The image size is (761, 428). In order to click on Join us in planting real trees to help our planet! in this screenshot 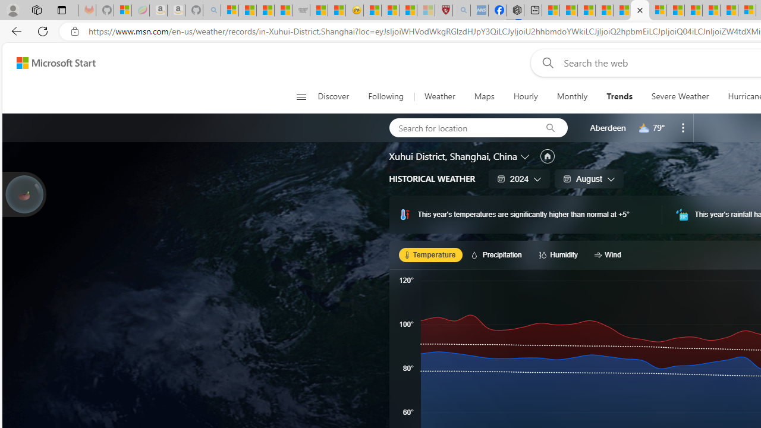, I will do `click(24, 194)`.